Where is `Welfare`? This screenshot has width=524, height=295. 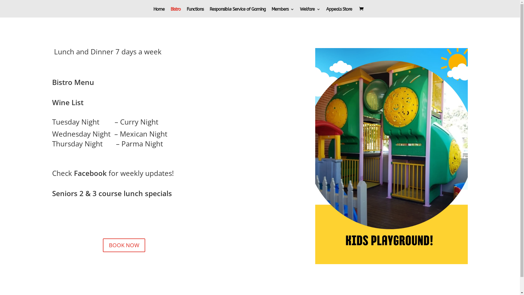
Welfare is located at coordinates (310, 12).